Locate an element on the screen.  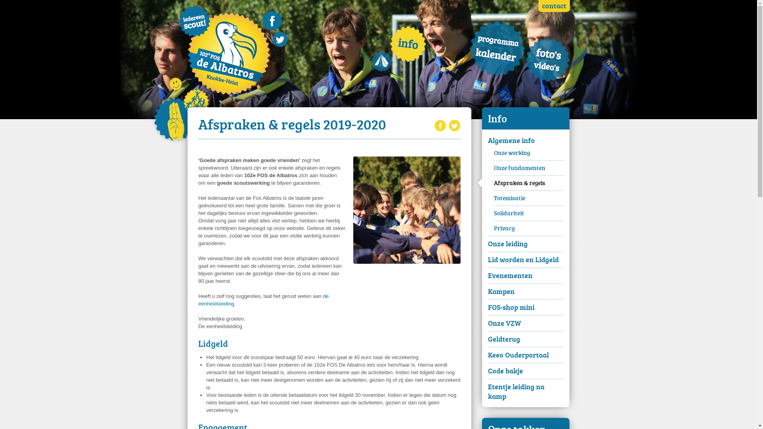
home is located at coordinates (381, 62).